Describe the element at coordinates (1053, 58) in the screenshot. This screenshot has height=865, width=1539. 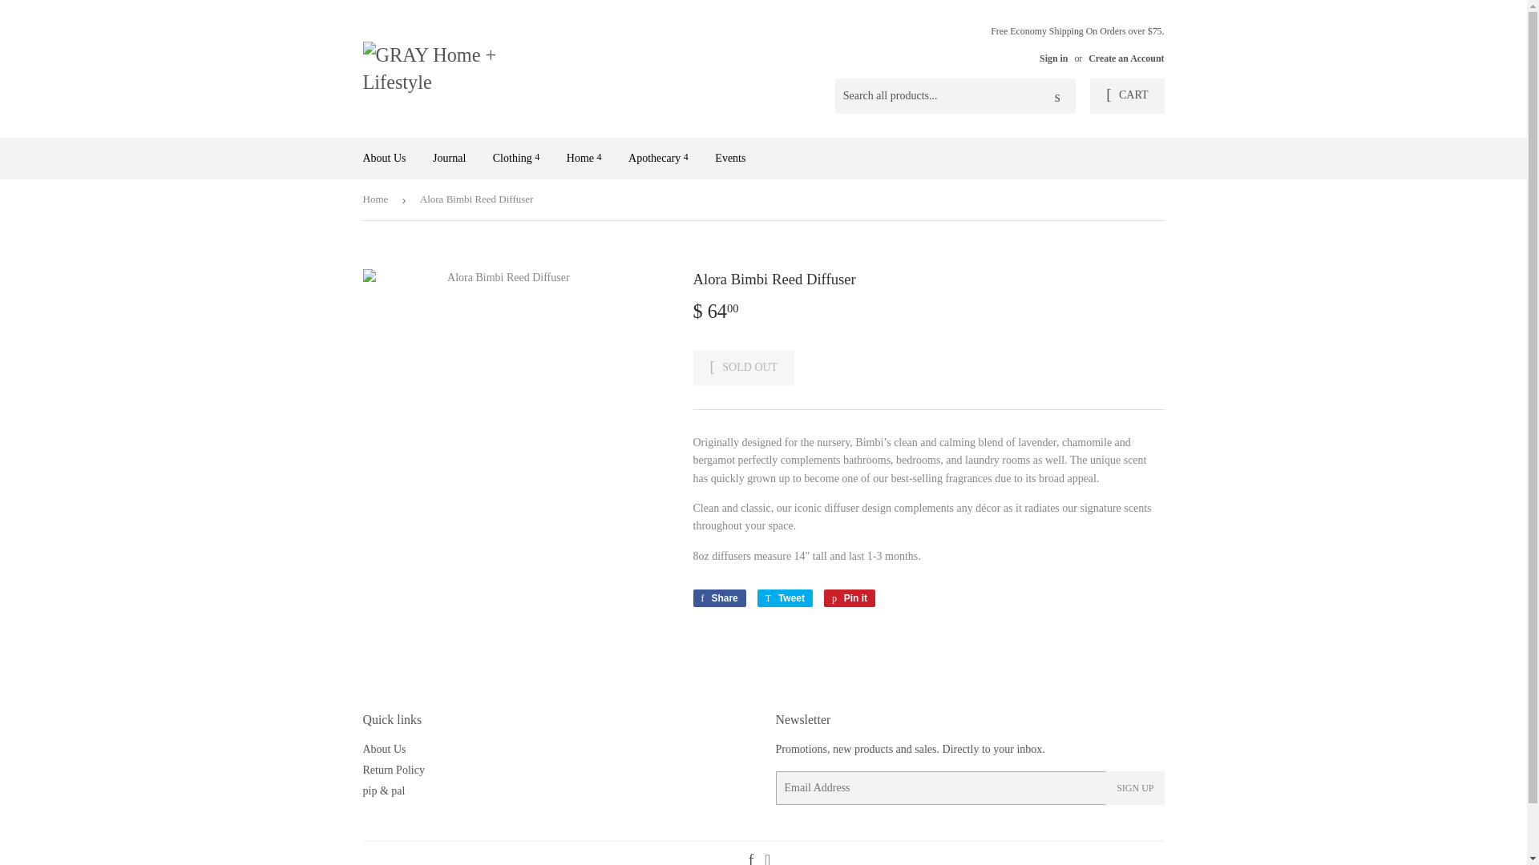
I see `Sign in` at that location.